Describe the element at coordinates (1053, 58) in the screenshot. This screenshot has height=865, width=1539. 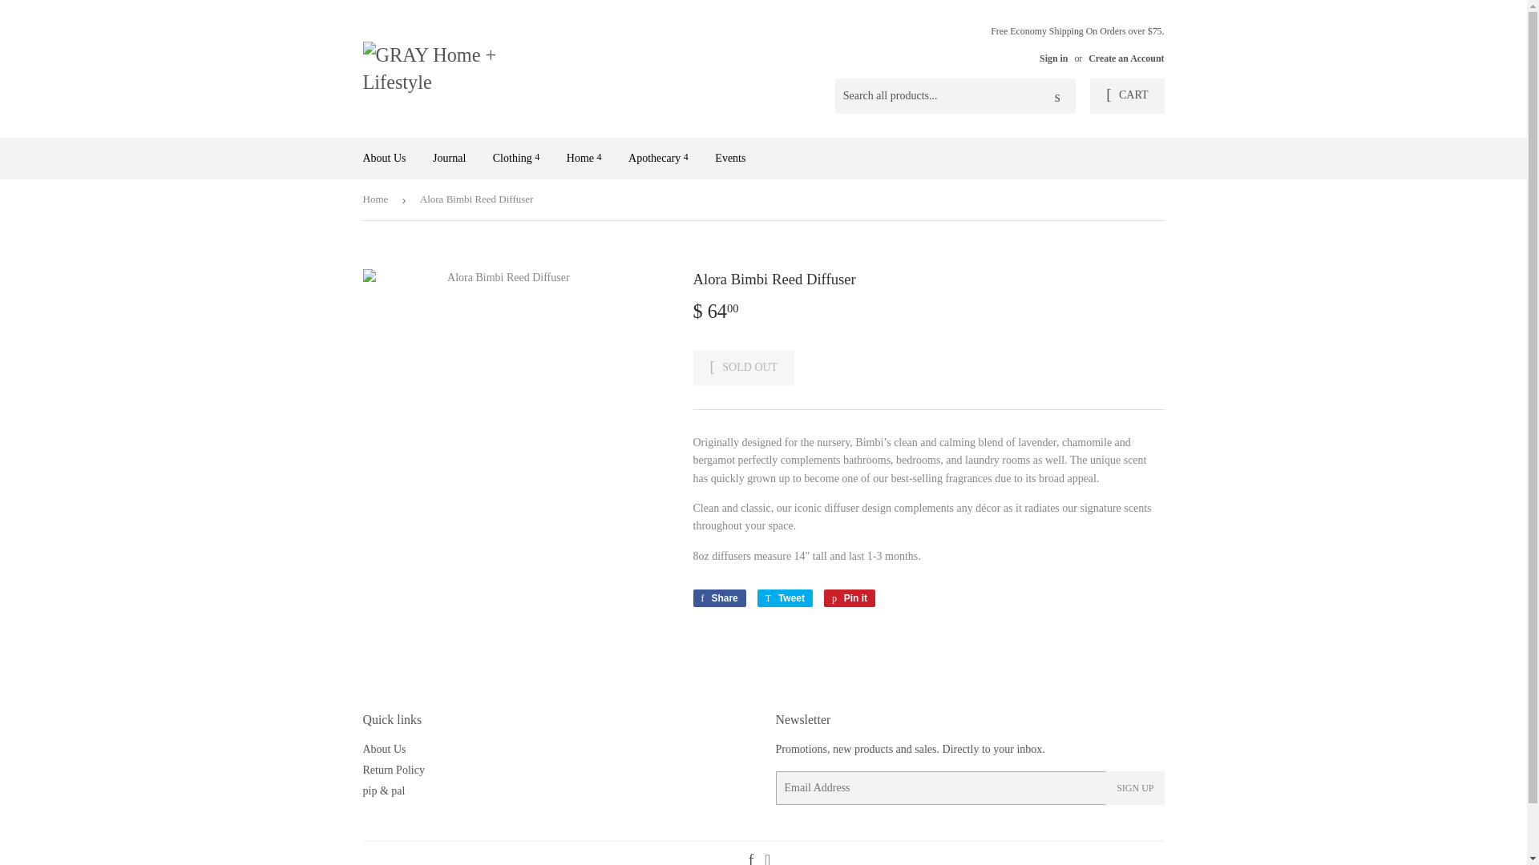
I see `Sign in` at that location.